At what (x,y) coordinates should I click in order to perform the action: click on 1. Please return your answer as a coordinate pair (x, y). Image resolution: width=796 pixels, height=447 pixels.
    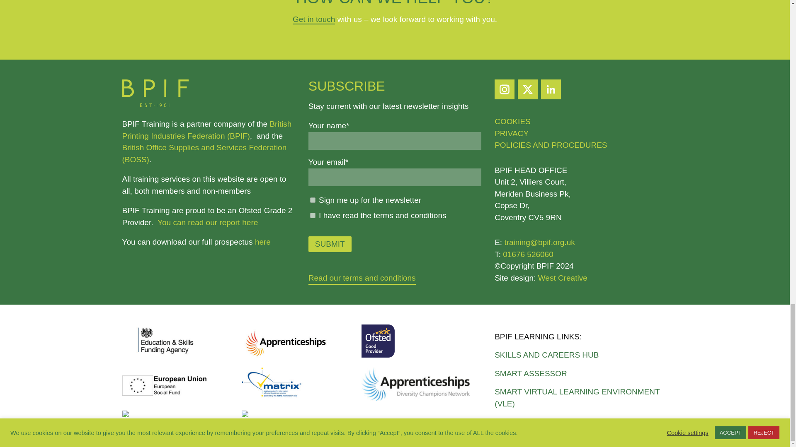
    Looking at the image, I should click on (313, 215).